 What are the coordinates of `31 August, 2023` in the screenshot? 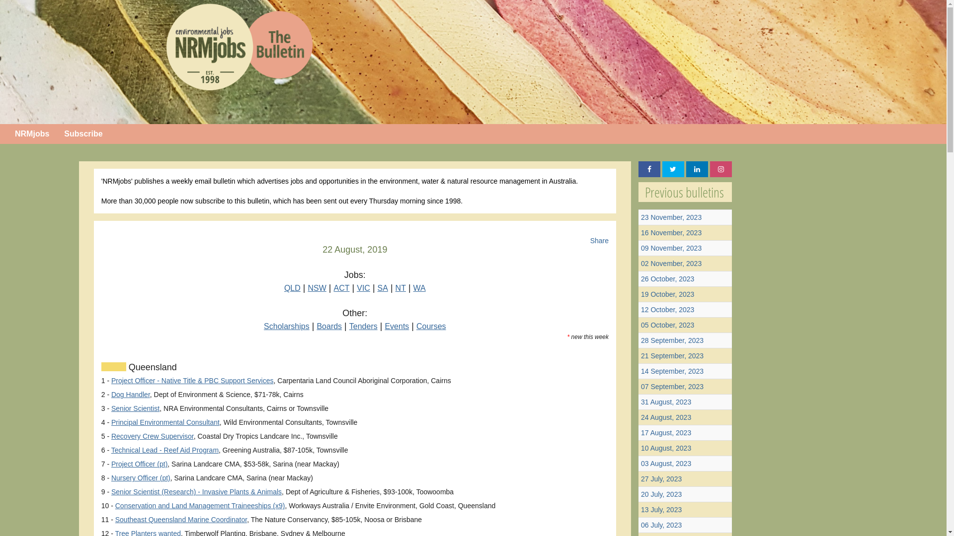 It's located at (666, 402).